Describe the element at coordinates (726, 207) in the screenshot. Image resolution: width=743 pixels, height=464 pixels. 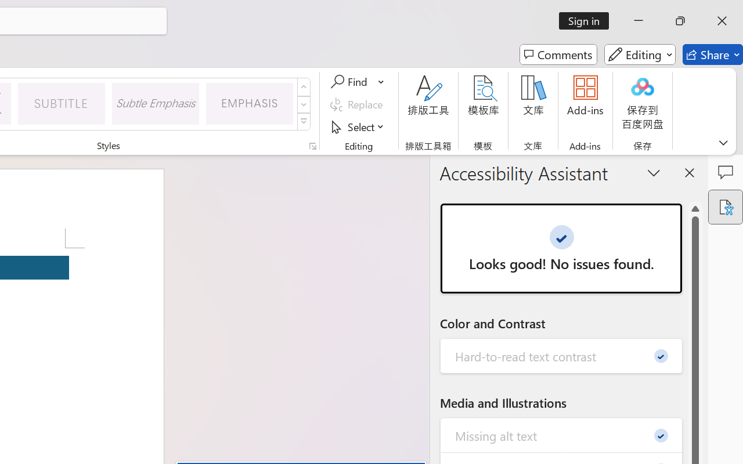
I see `Accessibility Assistant` at that location.